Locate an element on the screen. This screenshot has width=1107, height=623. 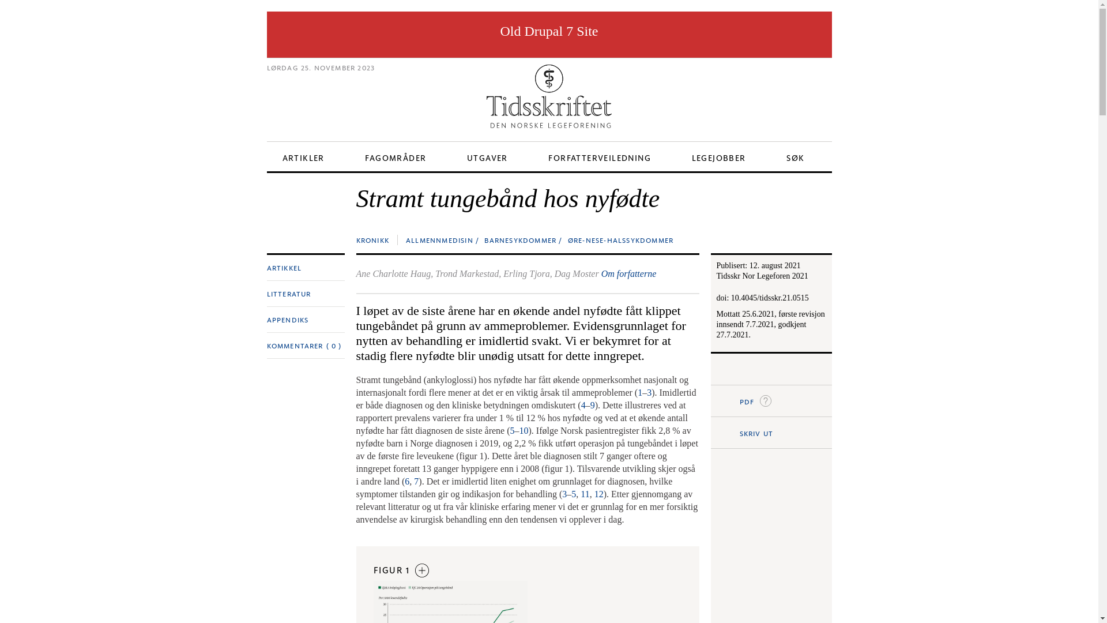
BARNESYKDOMMER is located at coordinates (520, 240).